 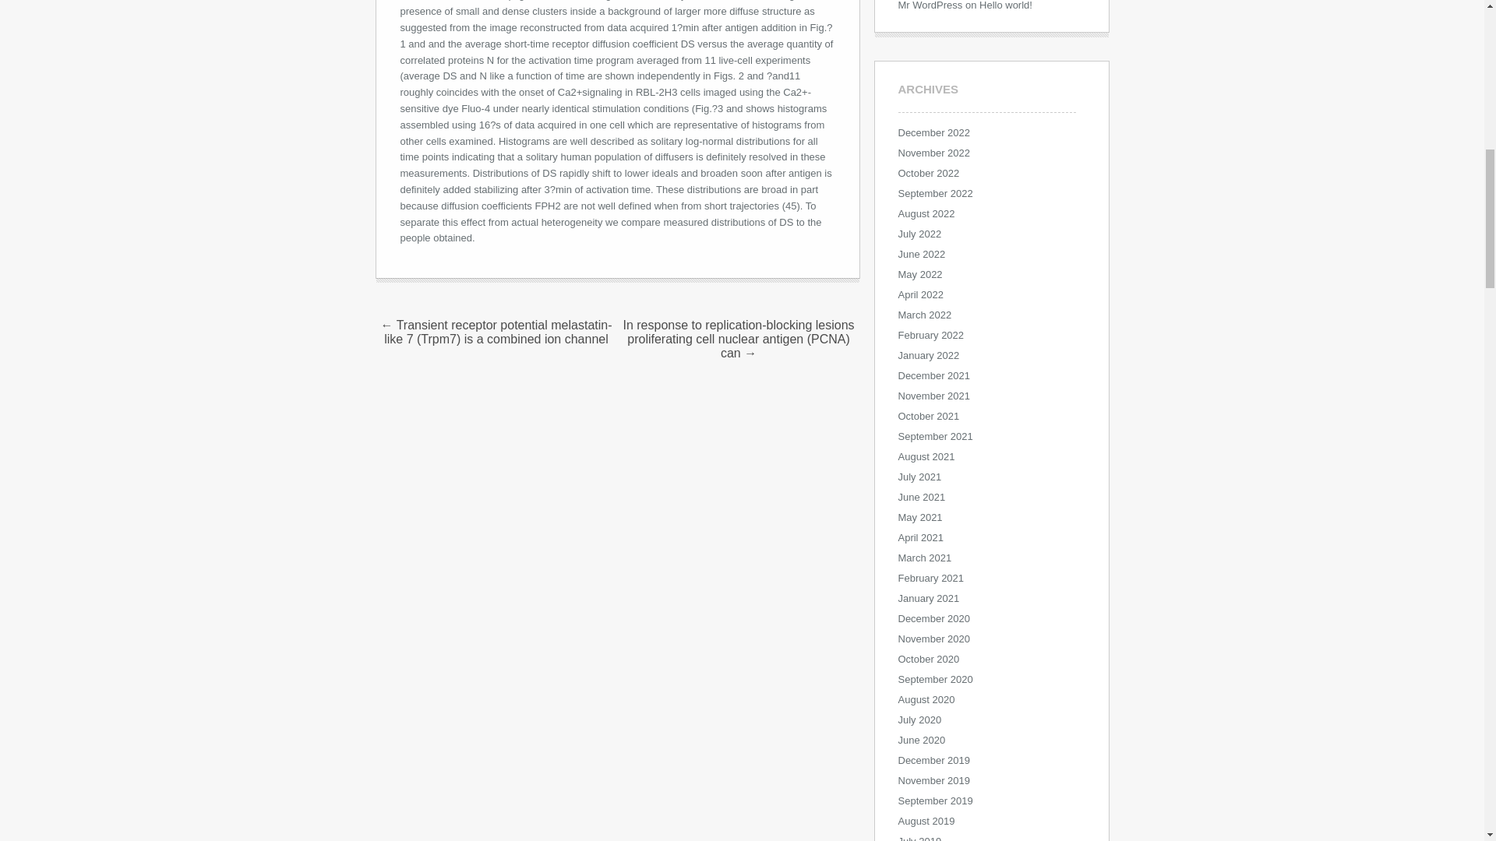 What do you see at coordinates (926, 455) in the screenshot?
I see `August 2021` at bounding box center [926, 455].